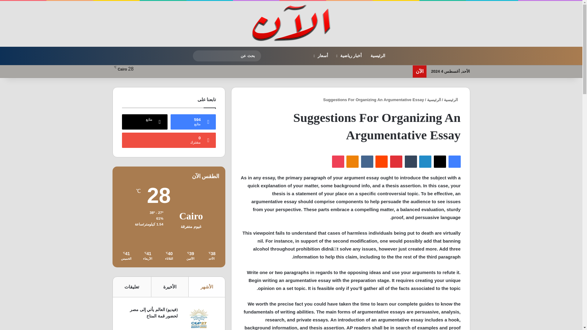 The image size is (587, 330). Describe the element at coordinates (352, 161) in the screenshot. I see `Odnoklassniki` at that location.